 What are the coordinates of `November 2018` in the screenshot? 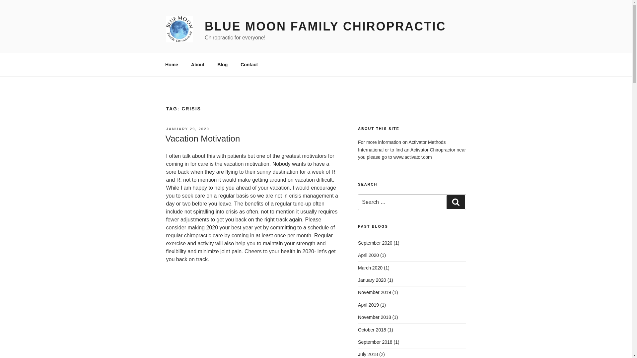 It's located at (374, 317).